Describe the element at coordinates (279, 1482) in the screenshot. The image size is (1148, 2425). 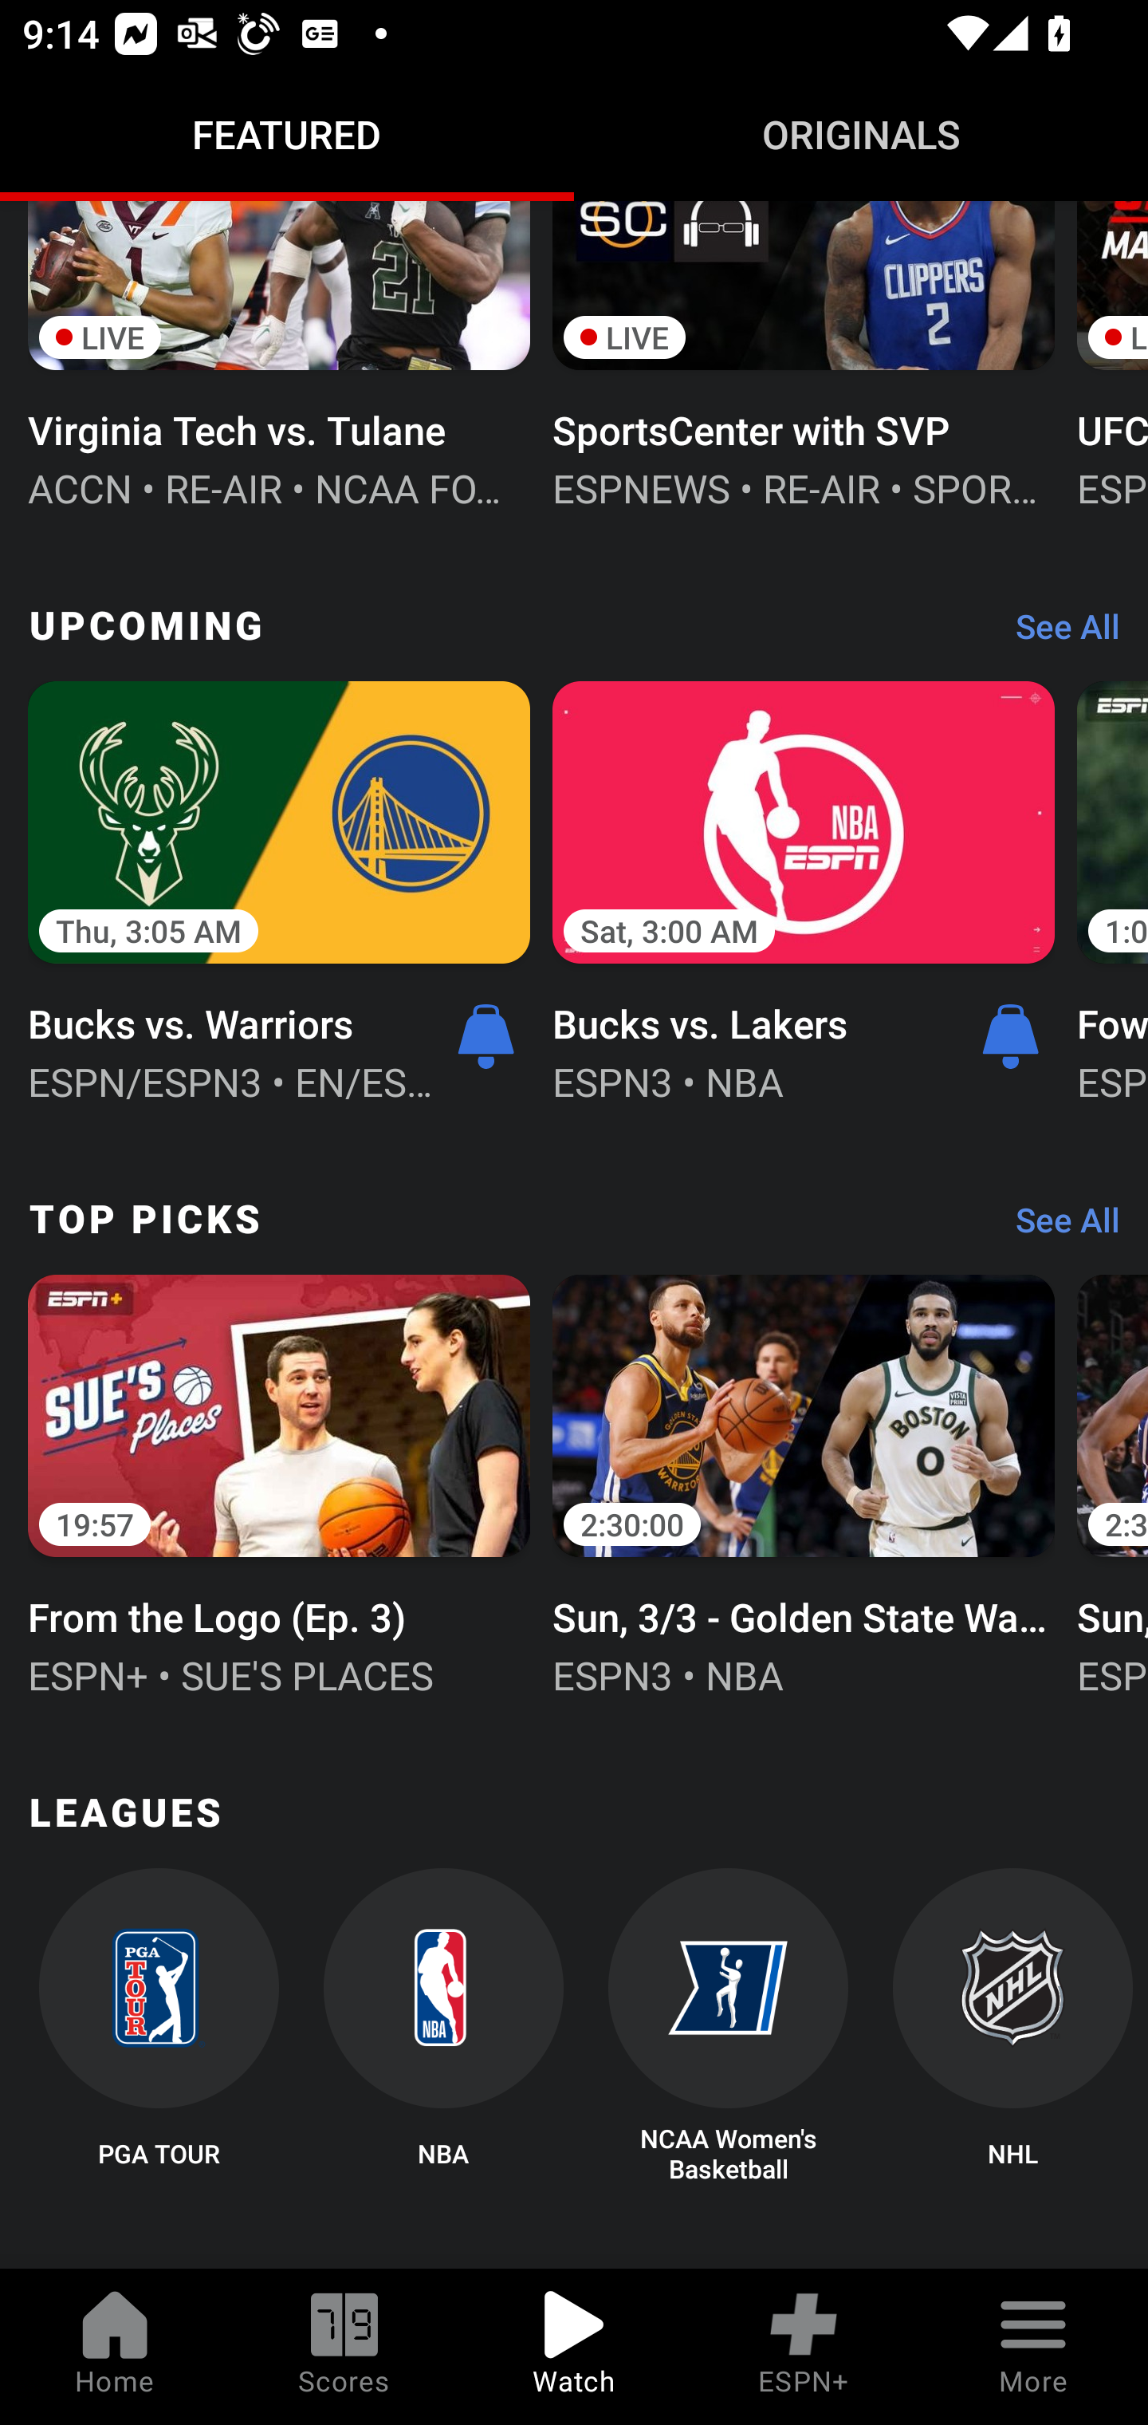
I see `19:57 From the Logo (Ep. 3) ESPN+ • SUE'S PLACES` at that location.